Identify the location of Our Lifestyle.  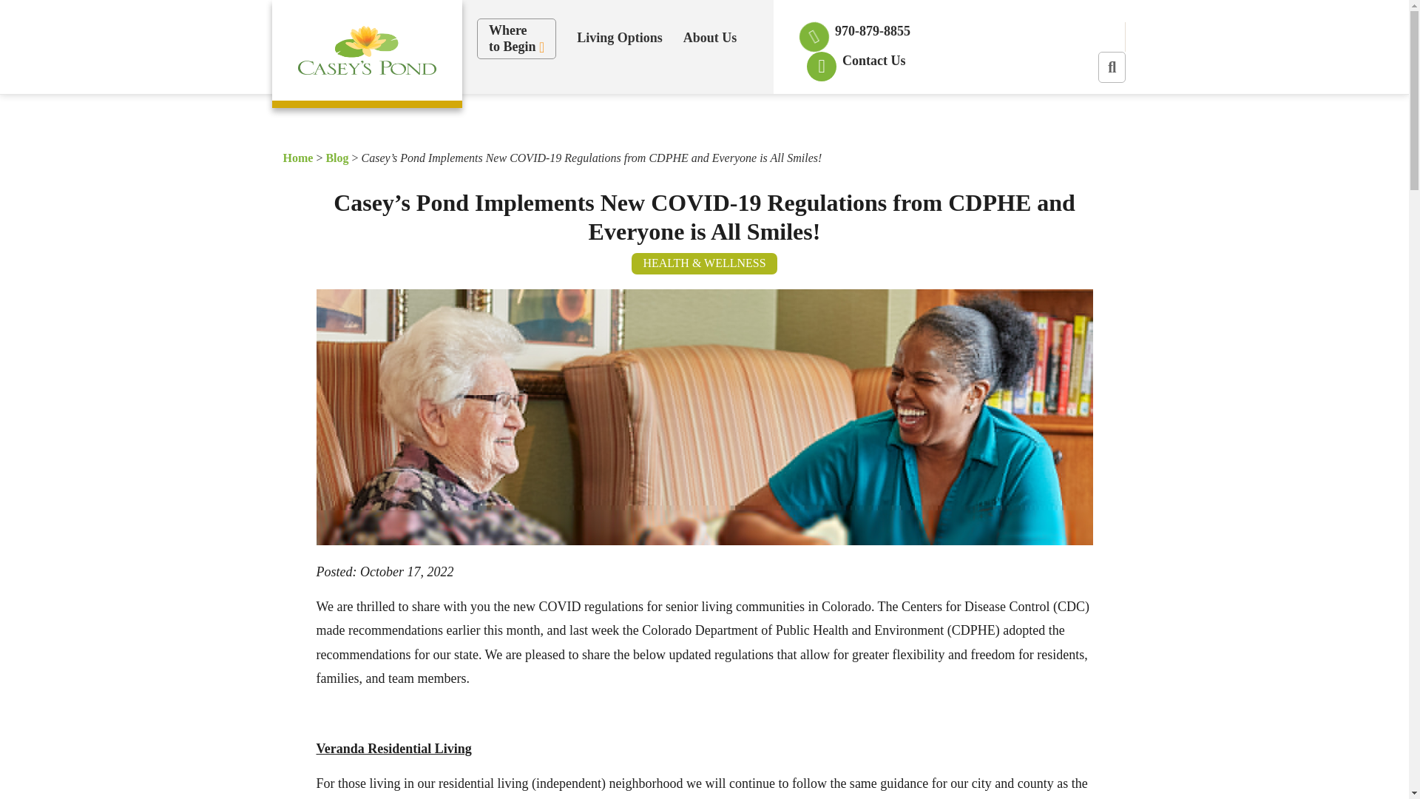
(706, 92).